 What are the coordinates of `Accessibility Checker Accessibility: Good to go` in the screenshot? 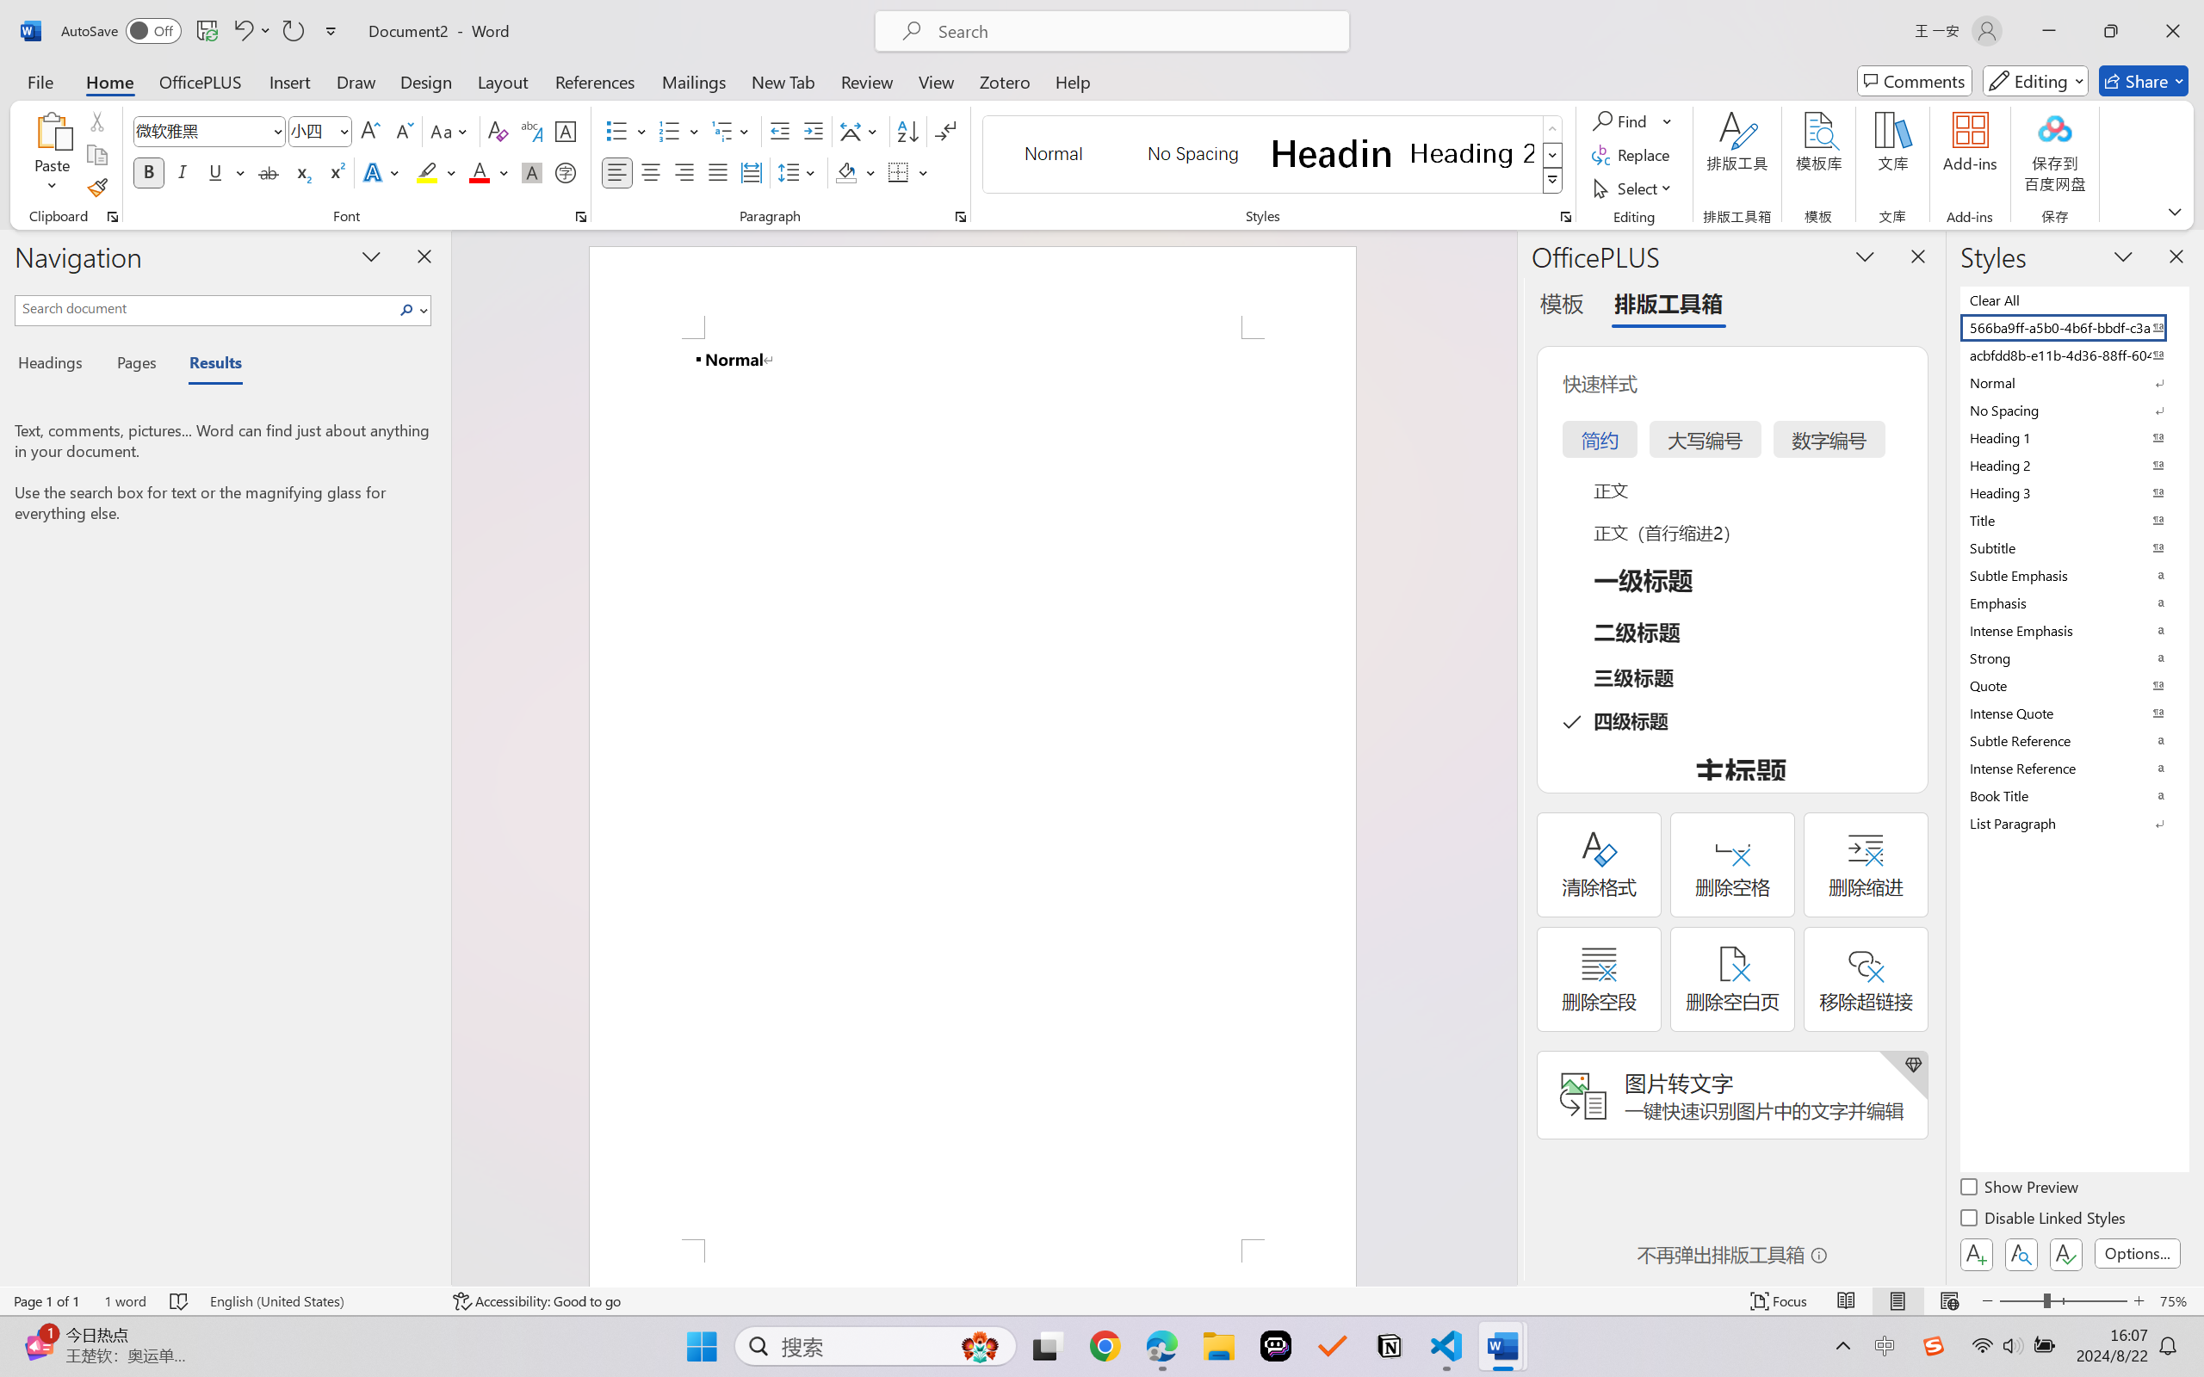 It's located at (536, 1301).